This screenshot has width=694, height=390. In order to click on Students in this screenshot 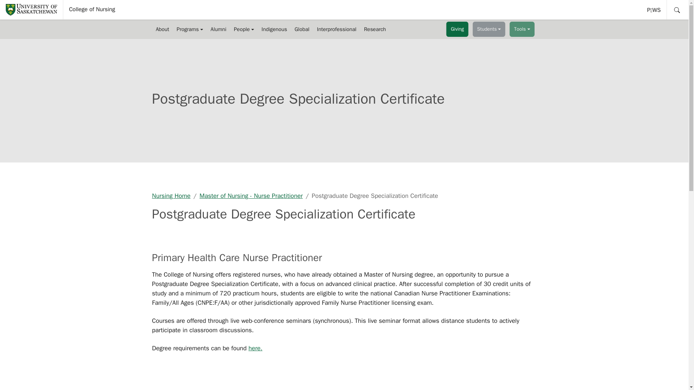, I will do `click(489, 29)`.